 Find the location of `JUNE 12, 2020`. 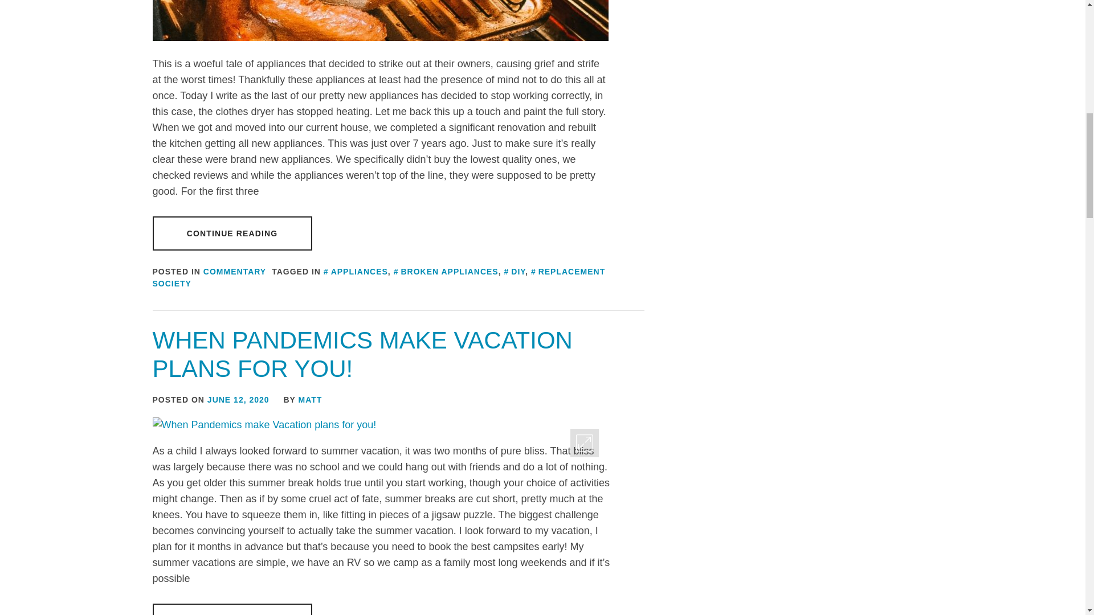

JUNE 12, 2020 is located at coordinates (238, 400).